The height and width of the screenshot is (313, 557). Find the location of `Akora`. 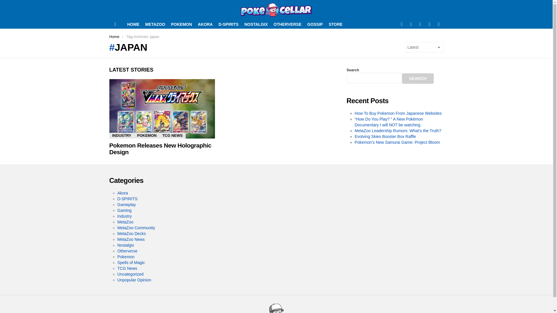

Akora is located at coordinates (122, 193).